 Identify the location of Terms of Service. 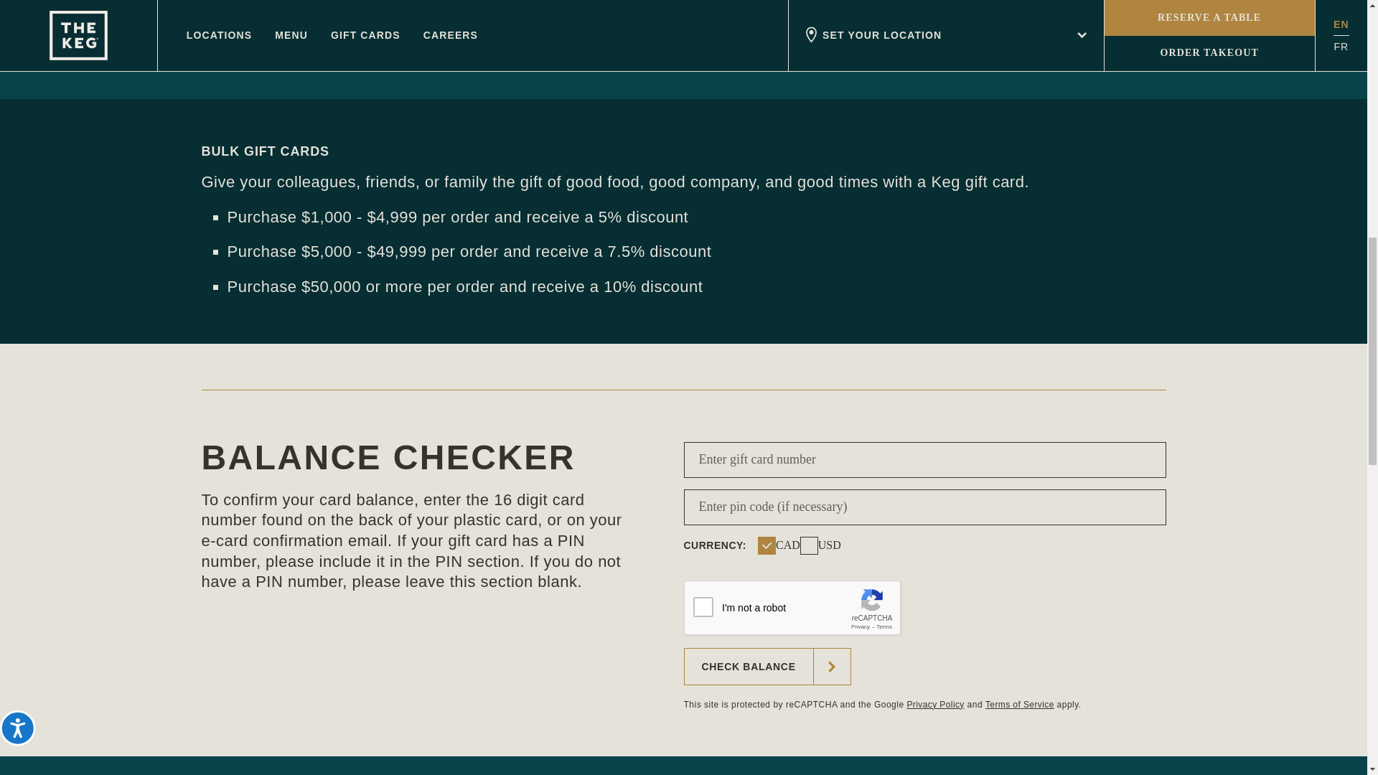
(1019, 705).